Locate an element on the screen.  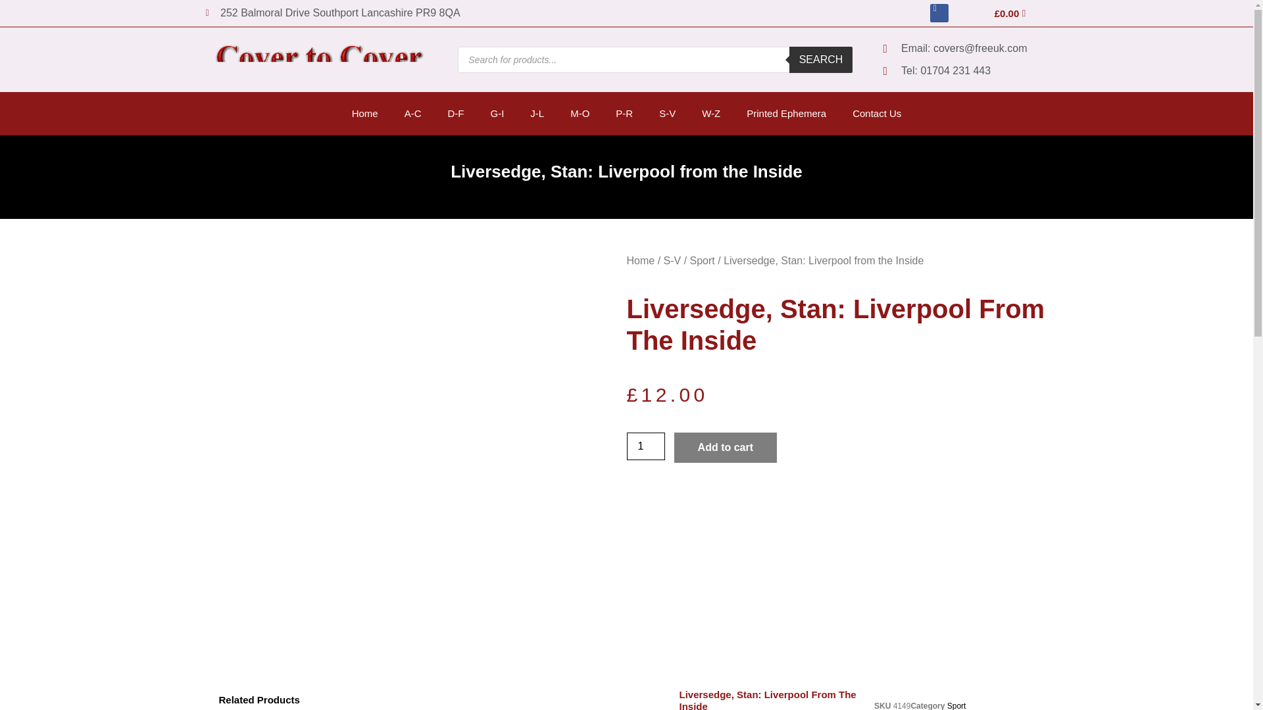
G-I is located at coordinates (497, 113).